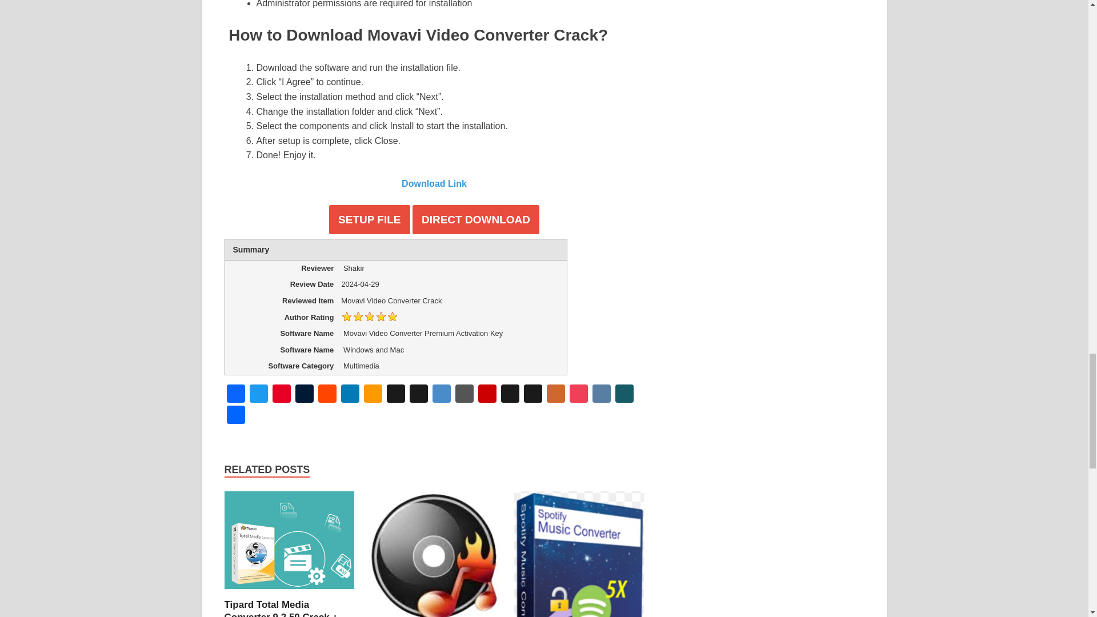 This screenshot has width=1097, height=617. What do you see at coordinates (441, 394) in the screenshot?
I see `Diigo` at bounding box center [441, 394].